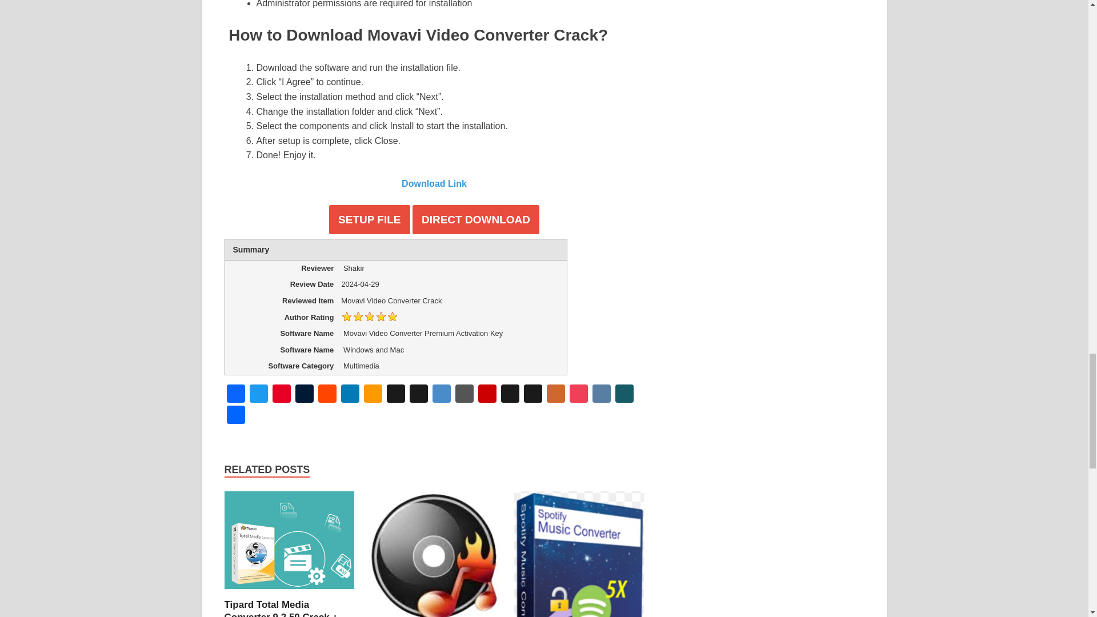 This screenshot has width=1097, height=617. What do you see at coordinates (441, 394) in the screenshot?
I see `Diigo` at bounding box center [441, 394].